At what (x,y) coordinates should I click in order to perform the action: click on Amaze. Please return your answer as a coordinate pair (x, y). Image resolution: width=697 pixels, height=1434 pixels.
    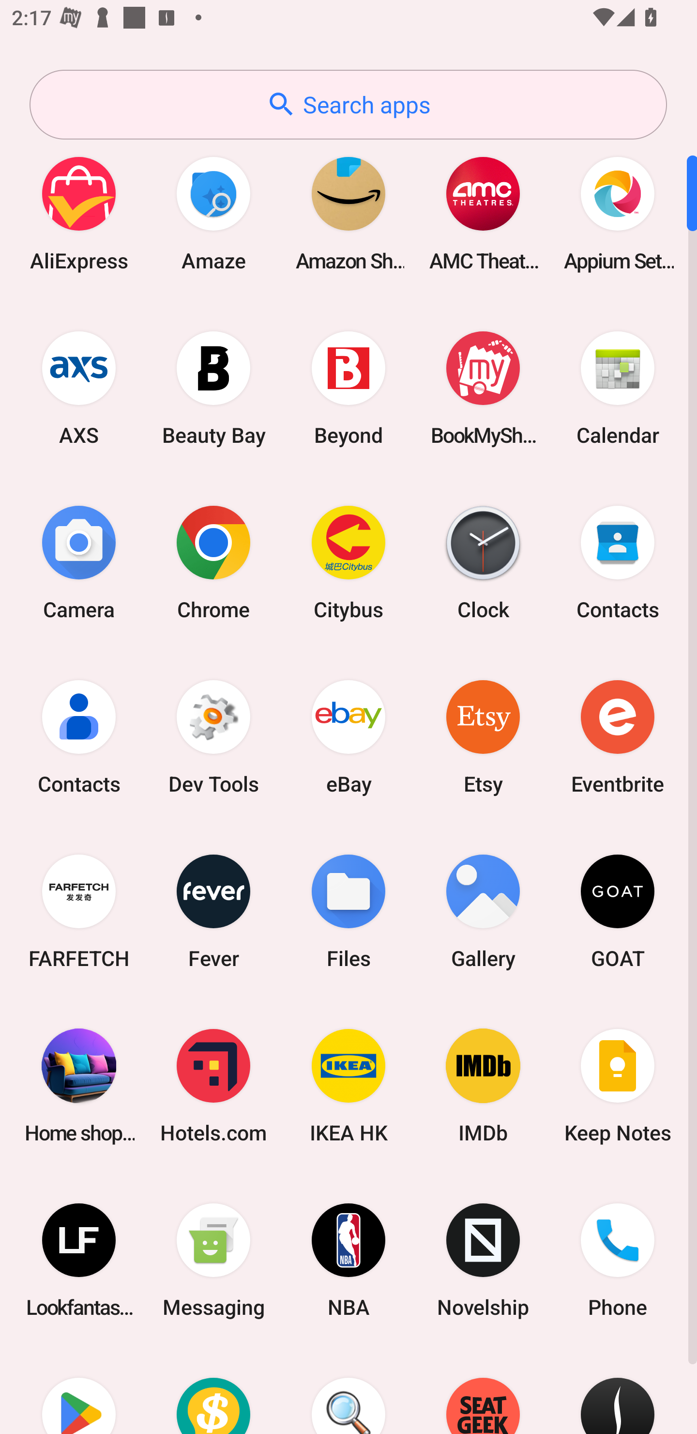
    Looking at the image, I should click on (213, 213).